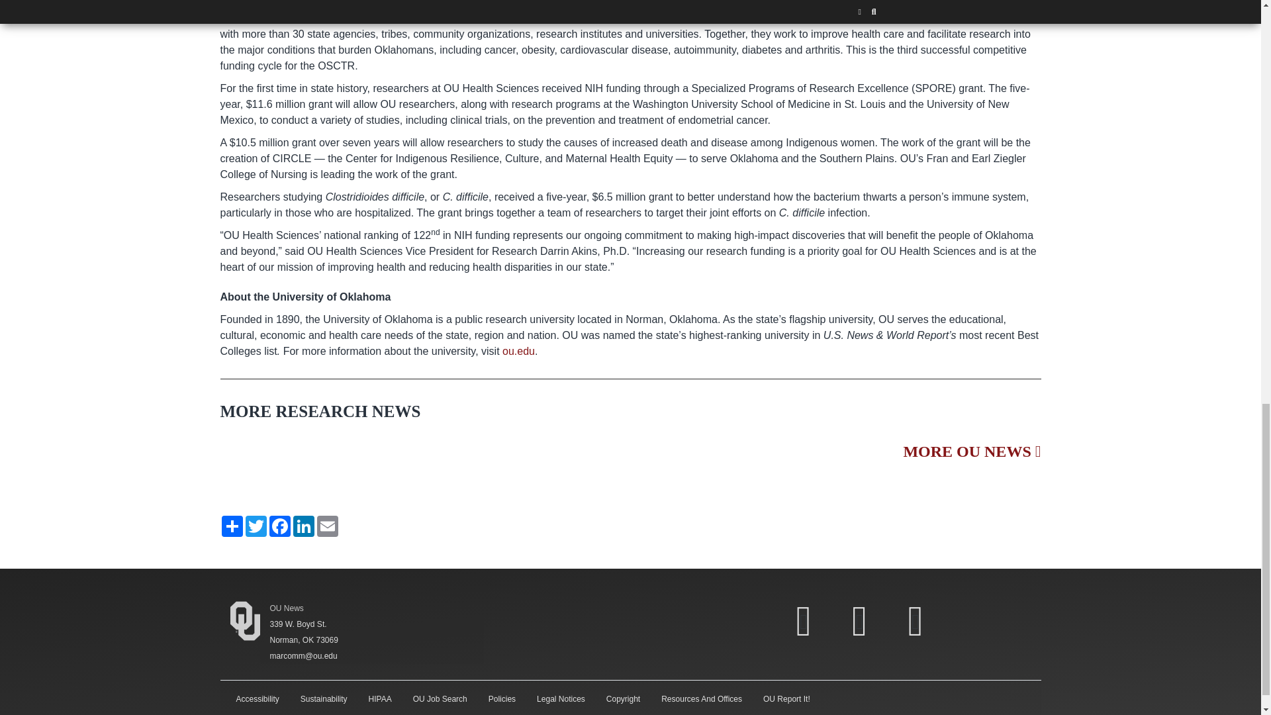 The width and height of the screenshot is (1271, 715). What do you see at coordinates (279, 526) in the screenshot?
I see `Facebook` at bounding box center [279, 526].